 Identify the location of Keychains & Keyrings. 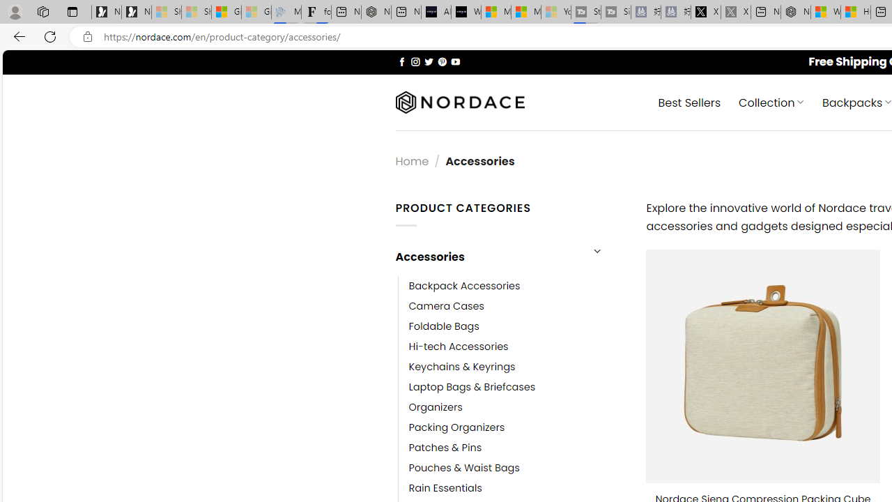
(461, 367).